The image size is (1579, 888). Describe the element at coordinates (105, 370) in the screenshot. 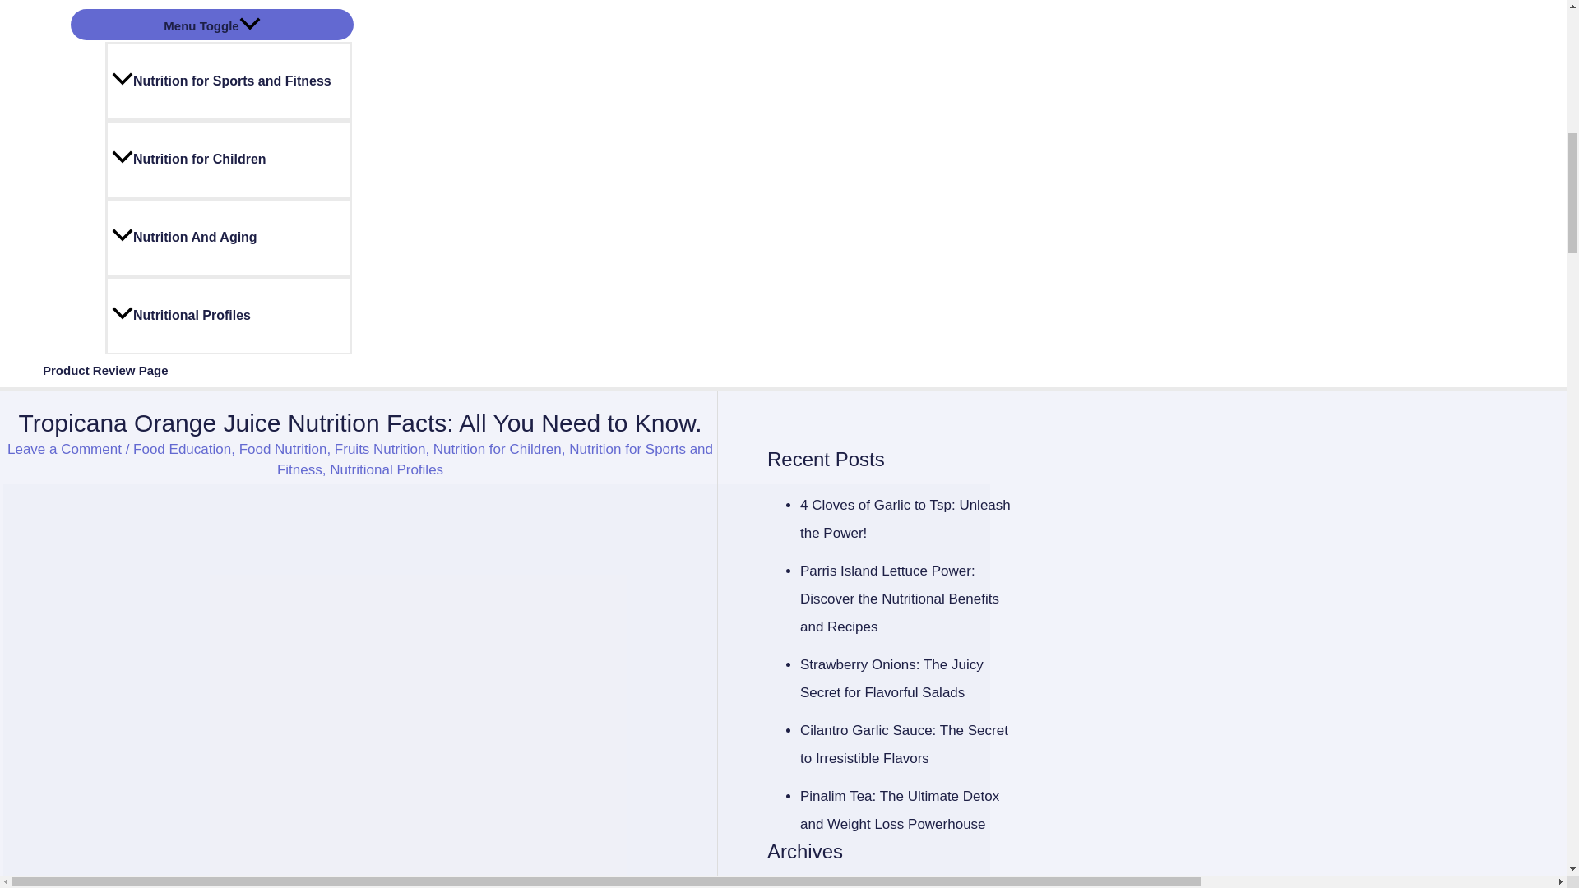

I see `Product Review Page` at that location.